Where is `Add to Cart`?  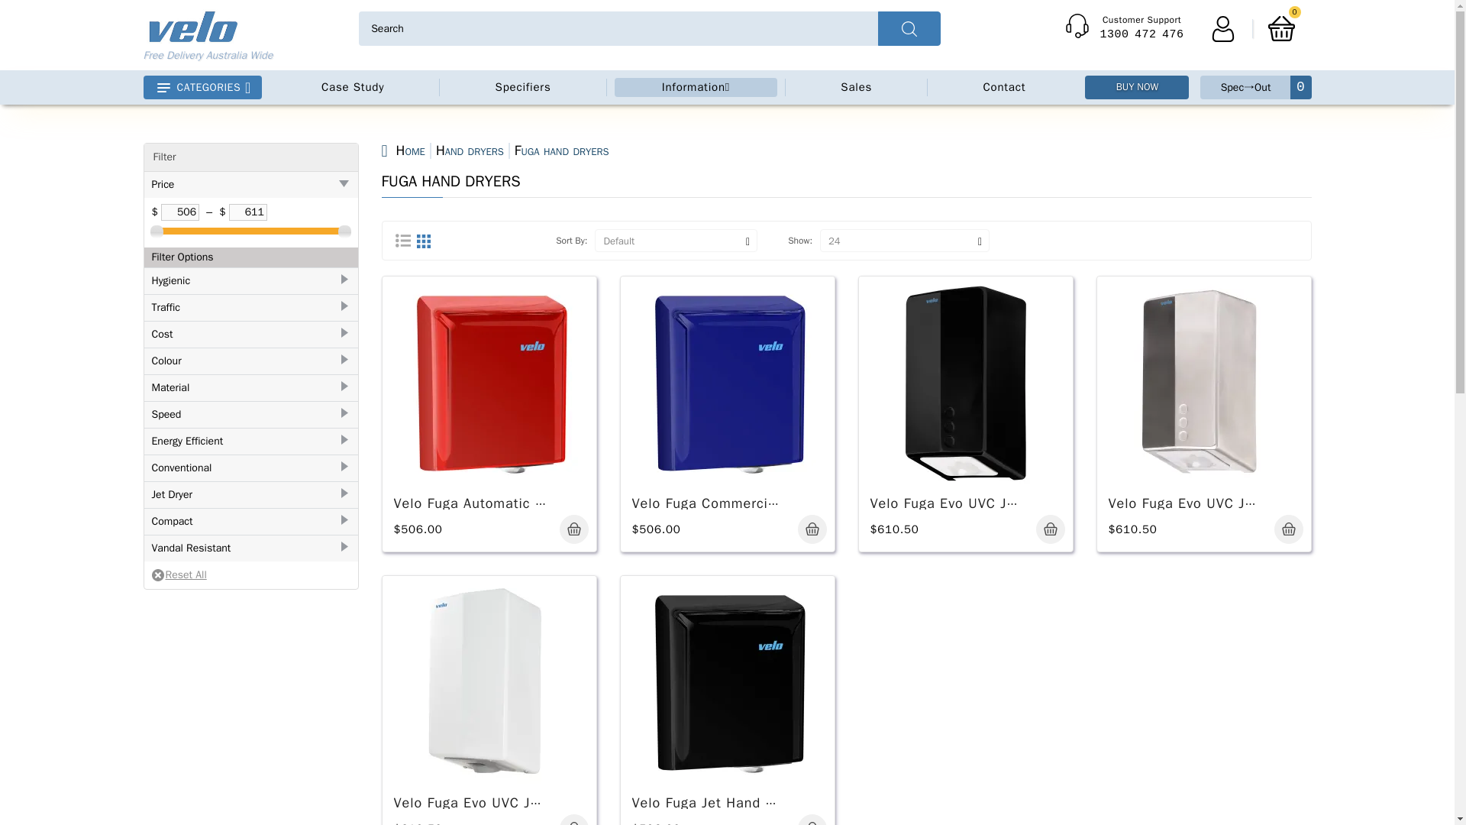
Add to Cart is located at coordinates (812, 529).